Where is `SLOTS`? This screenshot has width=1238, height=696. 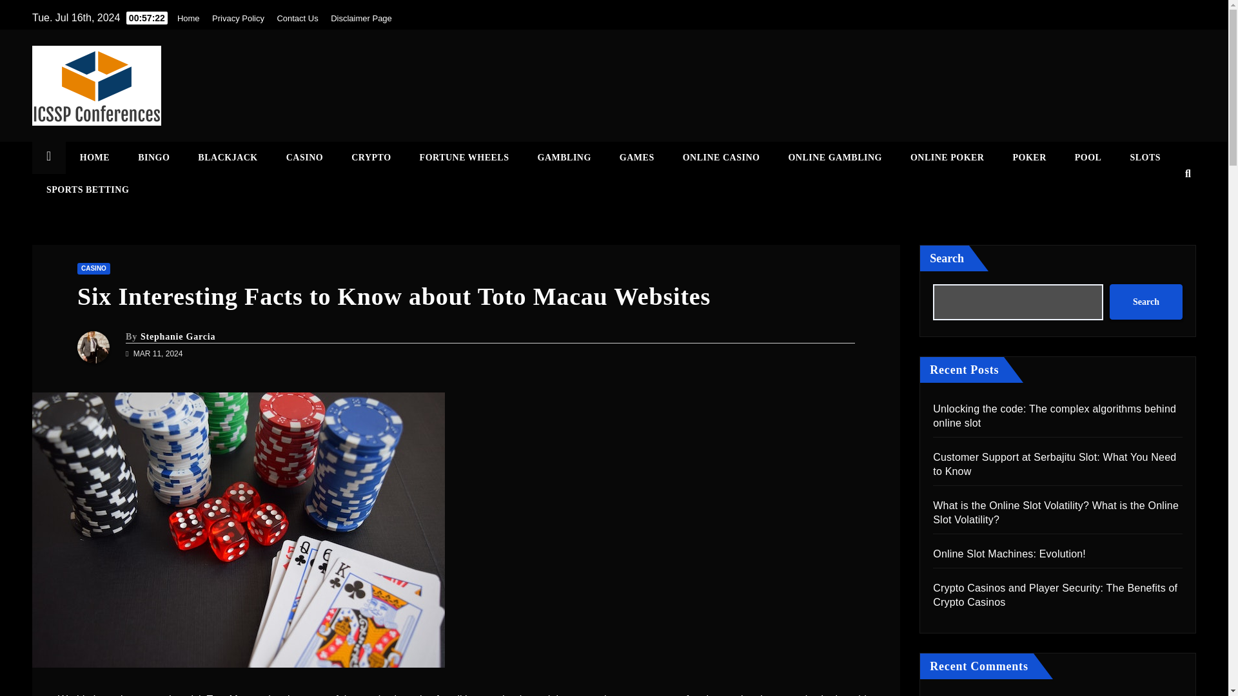
SLOTS is located at coordinates (1145, 158).